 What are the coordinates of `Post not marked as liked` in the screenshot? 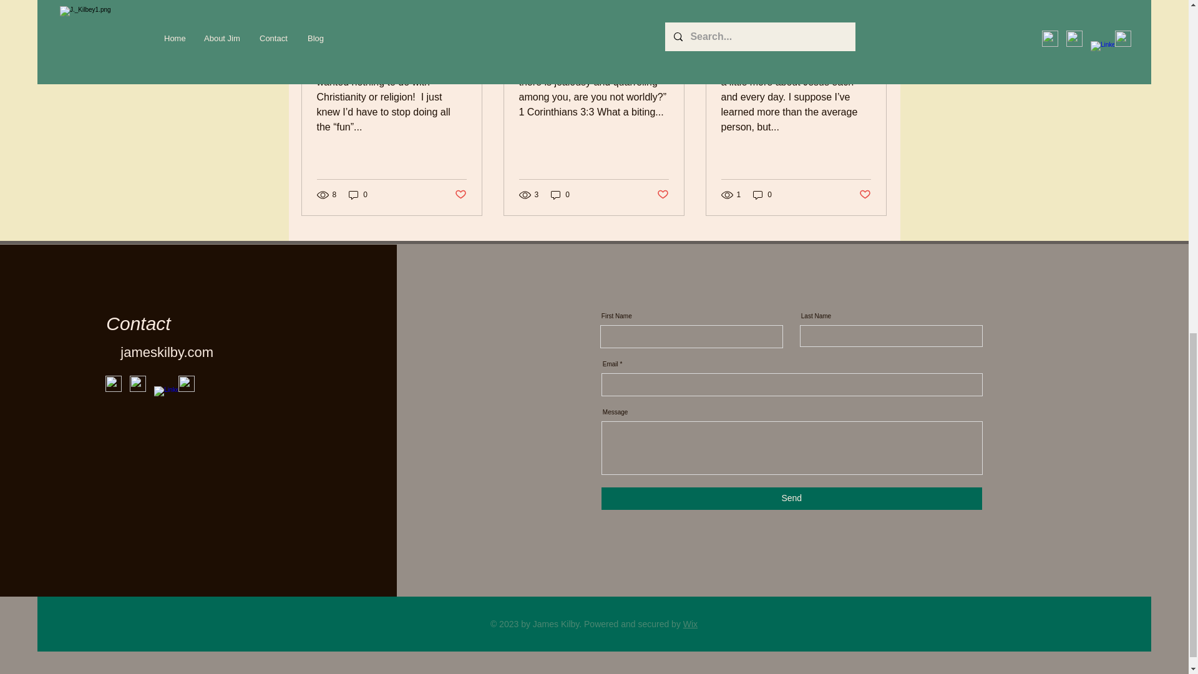 It's located at (663, 195).